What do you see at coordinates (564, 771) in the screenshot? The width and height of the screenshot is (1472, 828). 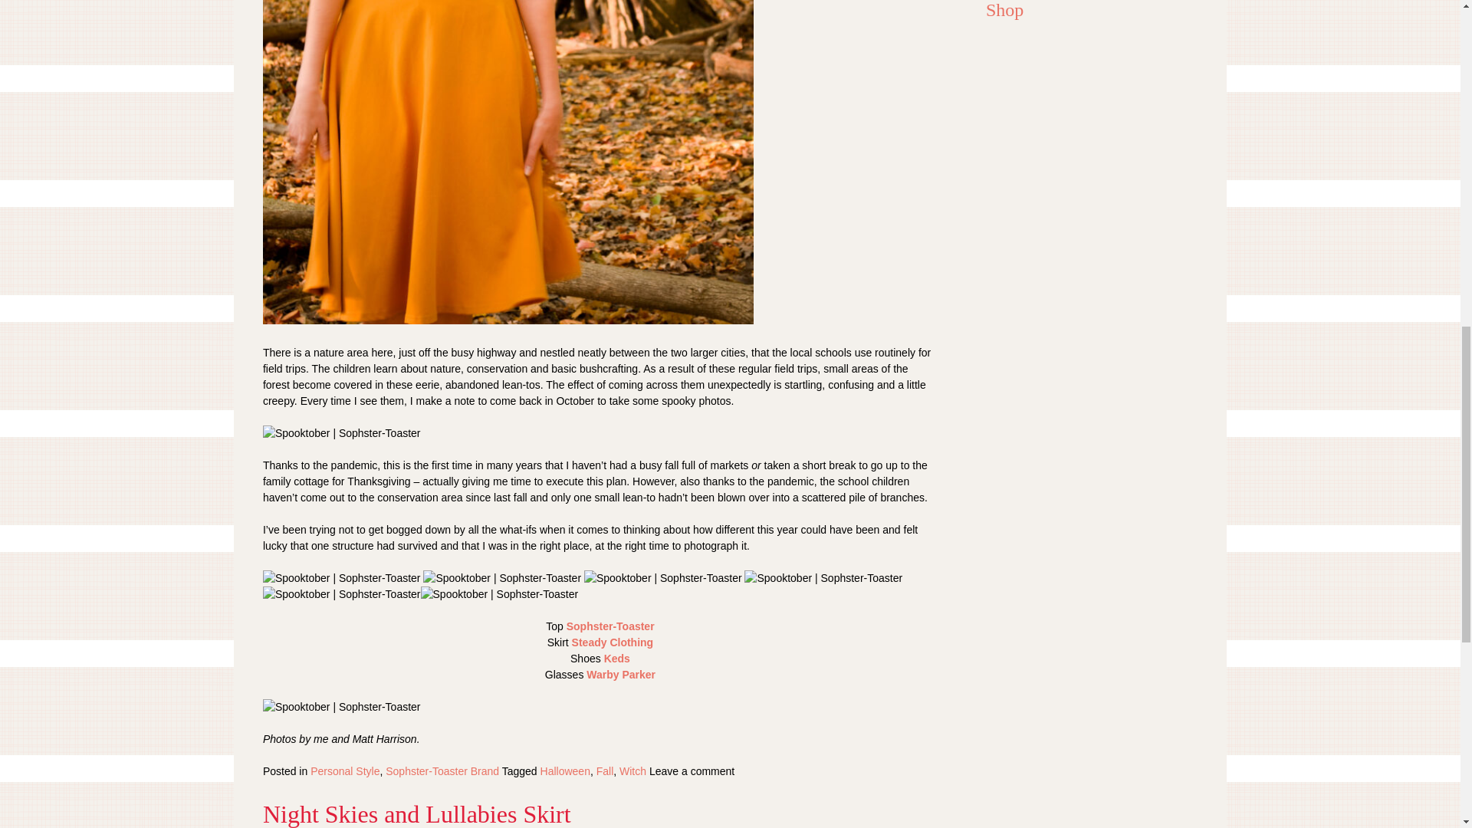 I see `Halloween` at bounding box center [564, 771].